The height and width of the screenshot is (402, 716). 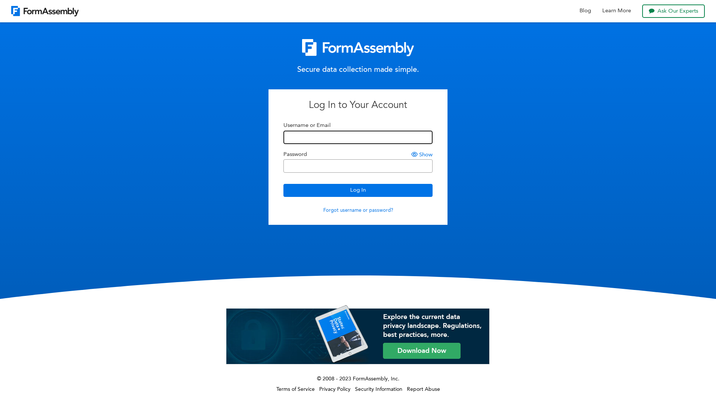 What do you see at coordinates (295, 389) in the screenshot?
I see `Terms of Service` at bounding box center [295, 389].